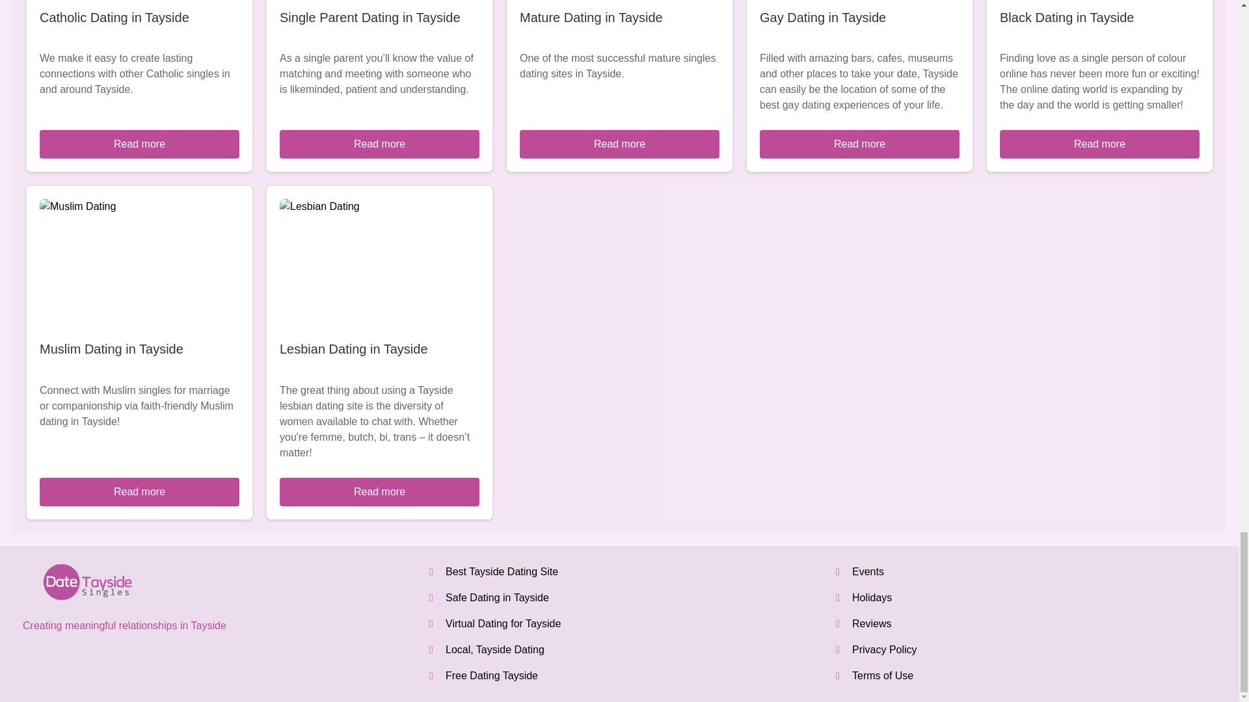 This screenshot has width=1249, height=702. What do you see at coordinates (497, 597) in the screenshot?
I see `Safe Dating in Tayside` at bounding box center [497, 597].